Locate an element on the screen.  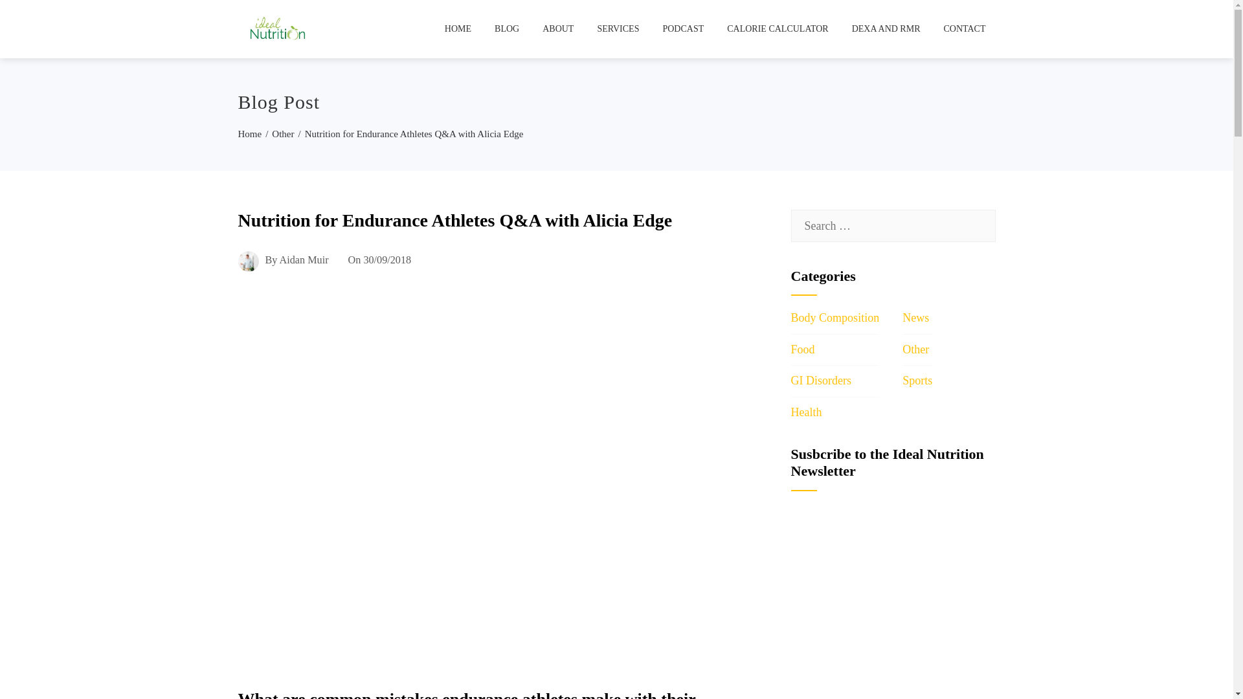
Other is located at coordinates (282, 133).